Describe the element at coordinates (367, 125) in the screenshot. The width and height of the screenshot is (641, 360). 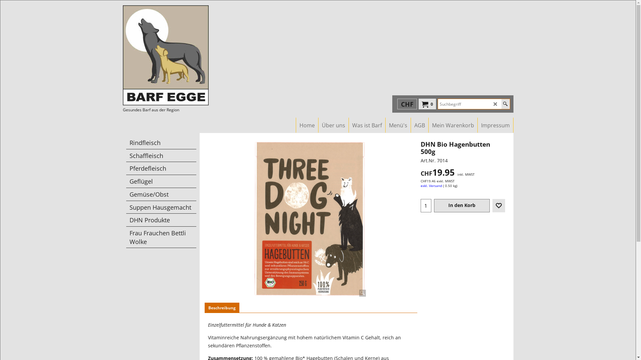
I see `Was ist Barf` at that location.